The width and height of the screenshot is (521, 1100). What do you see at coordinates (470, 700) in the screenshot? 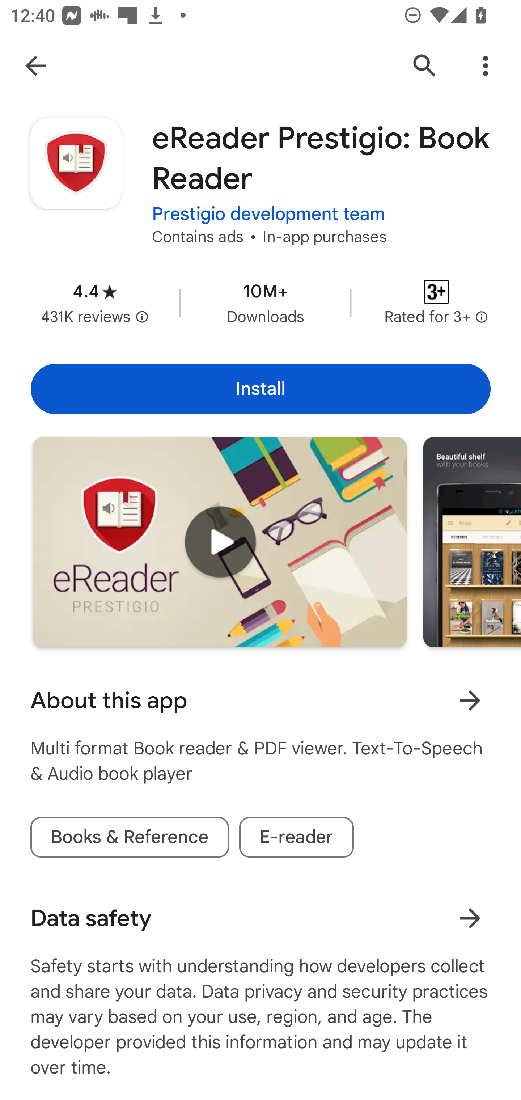
I see `Learn more About this app` at bounding box center [470, 700].